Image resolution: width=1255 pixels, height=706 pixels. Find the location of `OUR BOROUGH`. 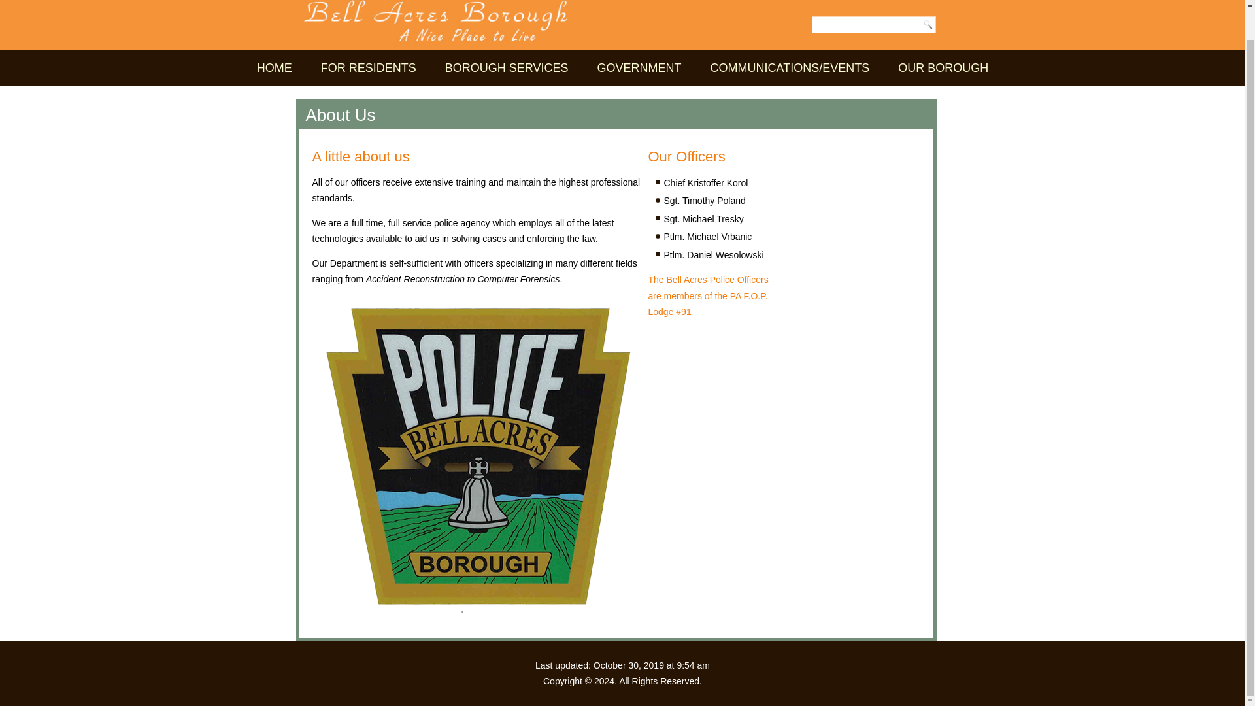

OUR BOROUGH is located at coordinates (943, 67).